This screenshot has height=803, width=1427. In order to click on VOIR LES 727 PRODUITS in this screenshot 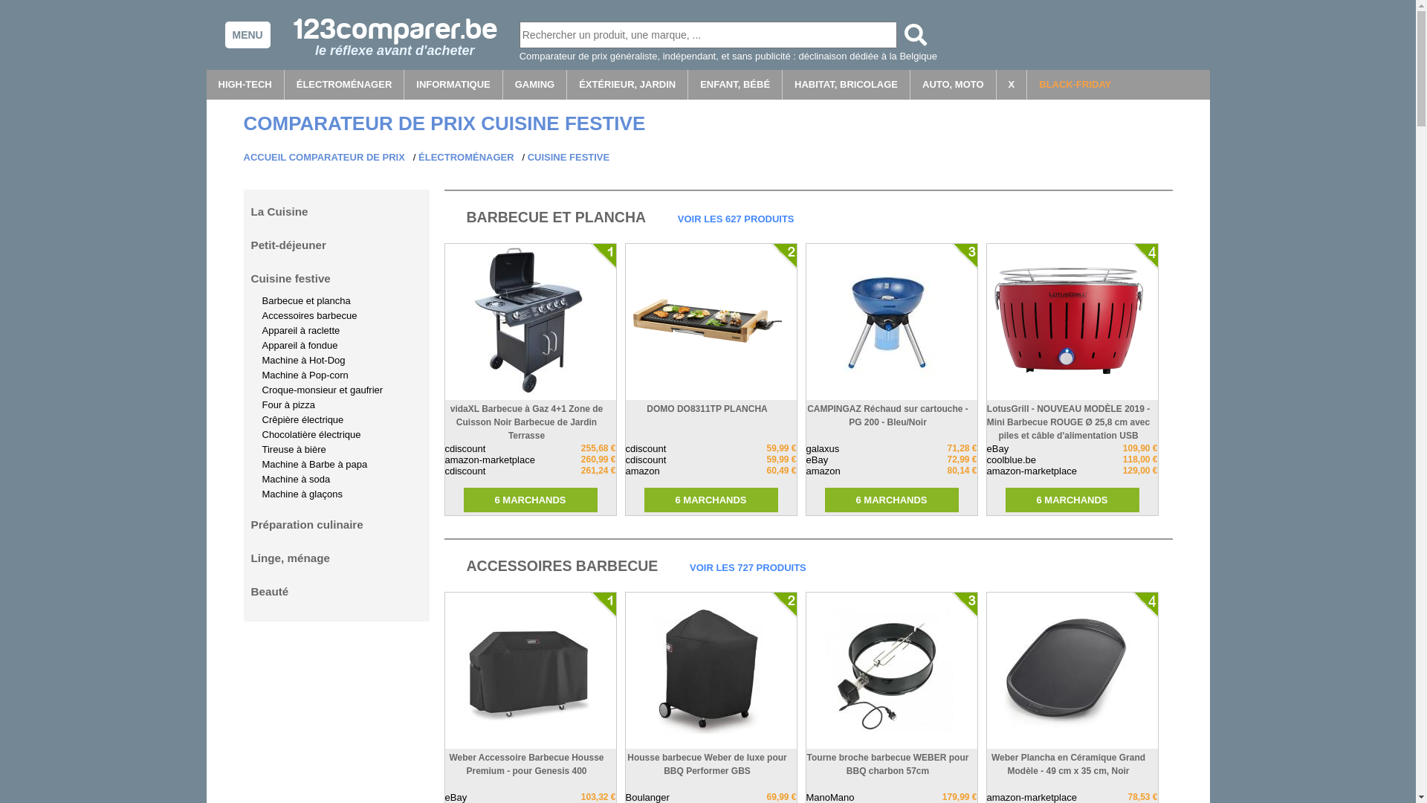, I will do `click(748, 568)`.